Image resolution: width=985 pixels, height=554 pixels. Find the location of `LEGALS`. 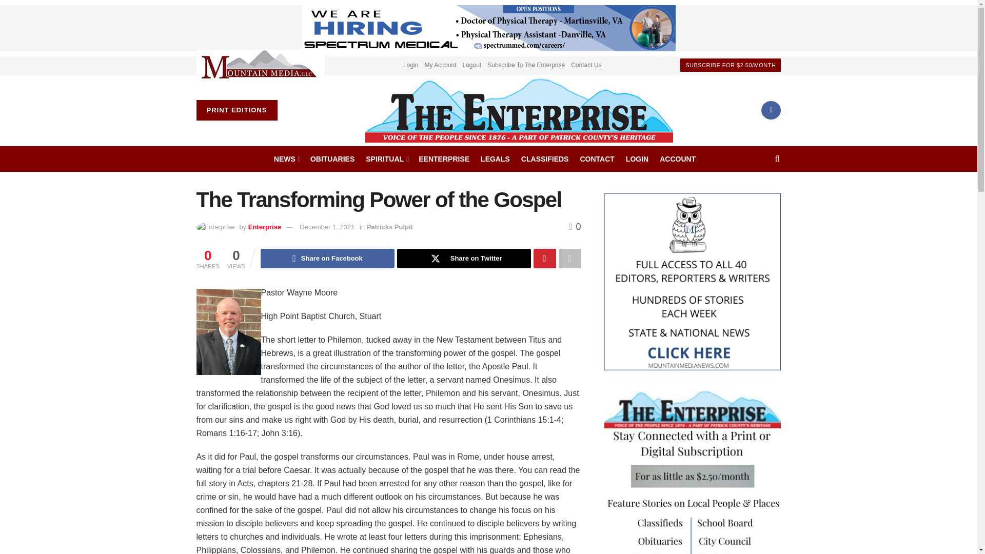

LEGALS is located at coordinates (495, 159).